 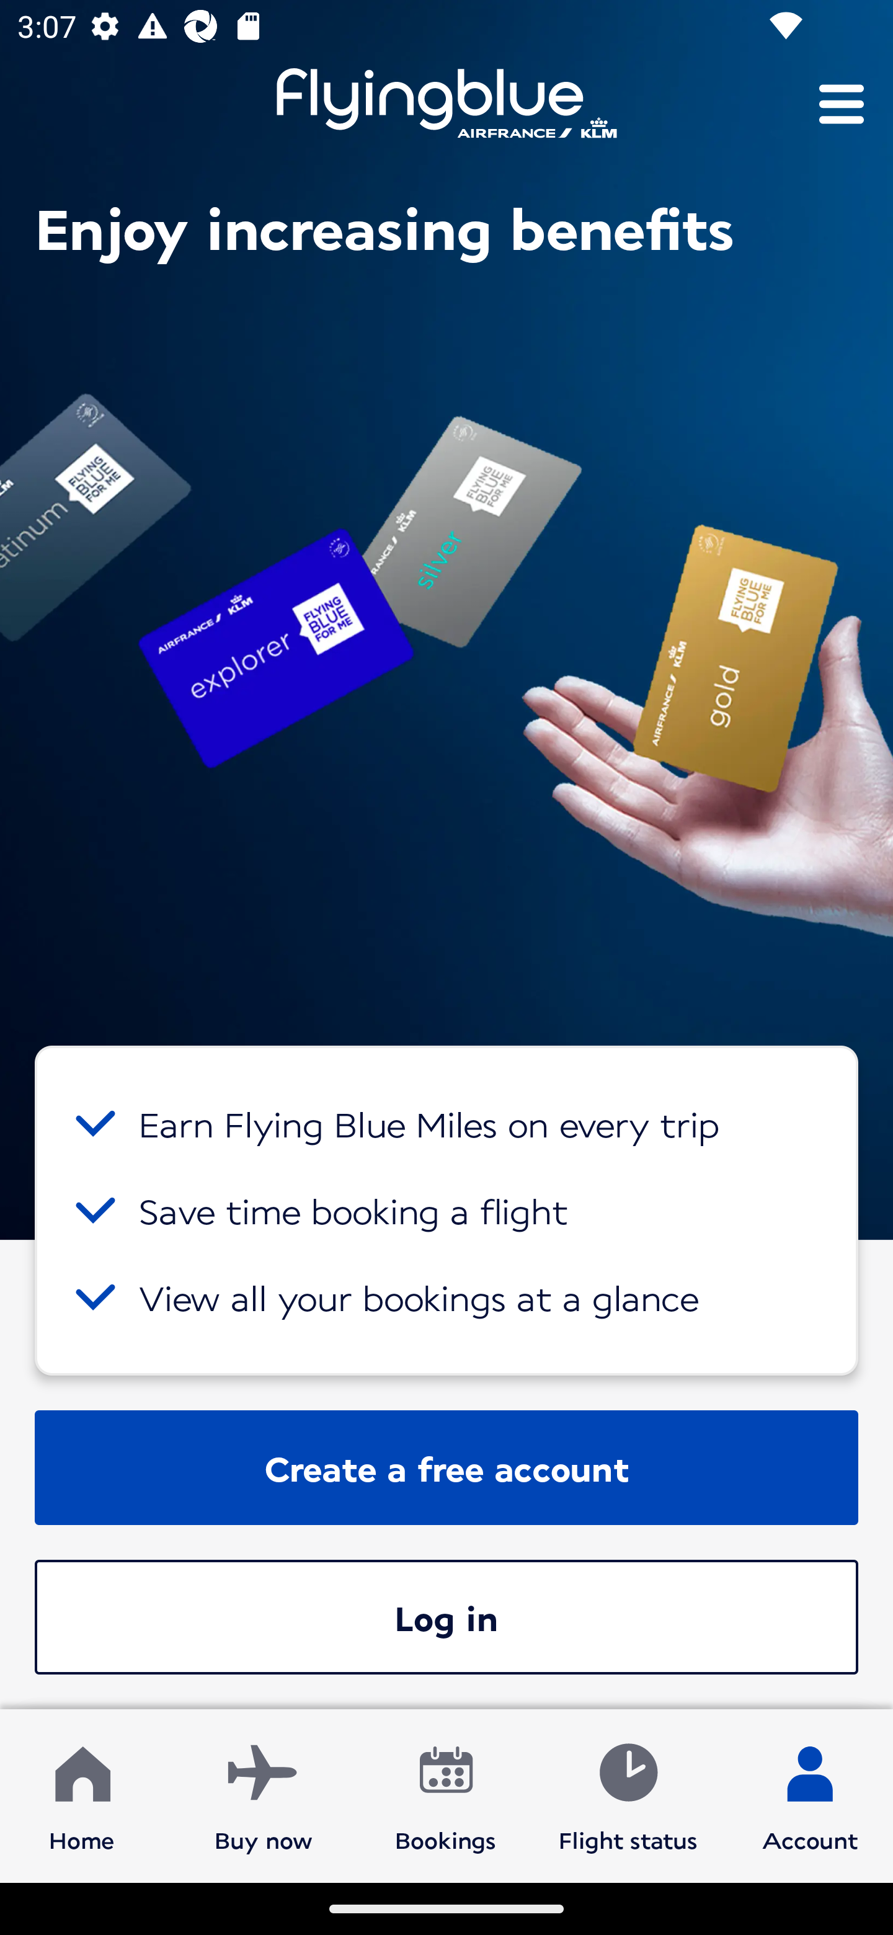 I want to click on Buy now, so click(x=264, y=1795).